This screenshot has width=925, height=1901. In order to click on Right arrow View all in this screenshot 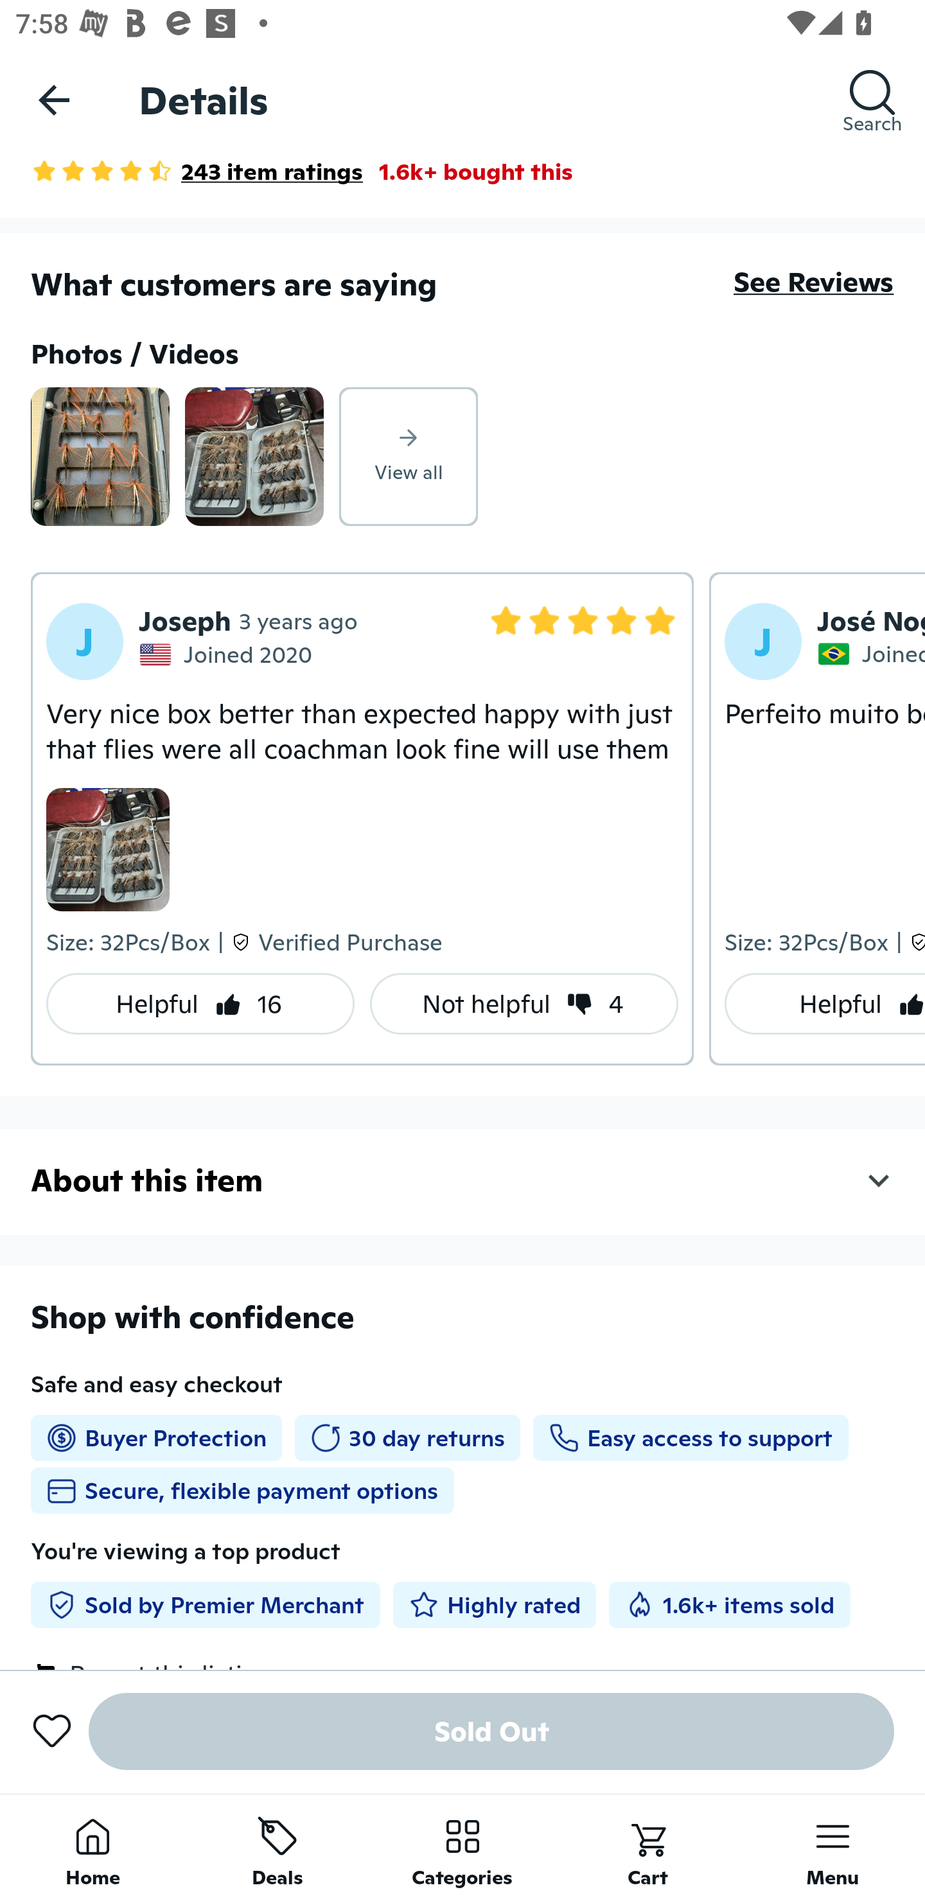, I will do `click(409, 457)`.